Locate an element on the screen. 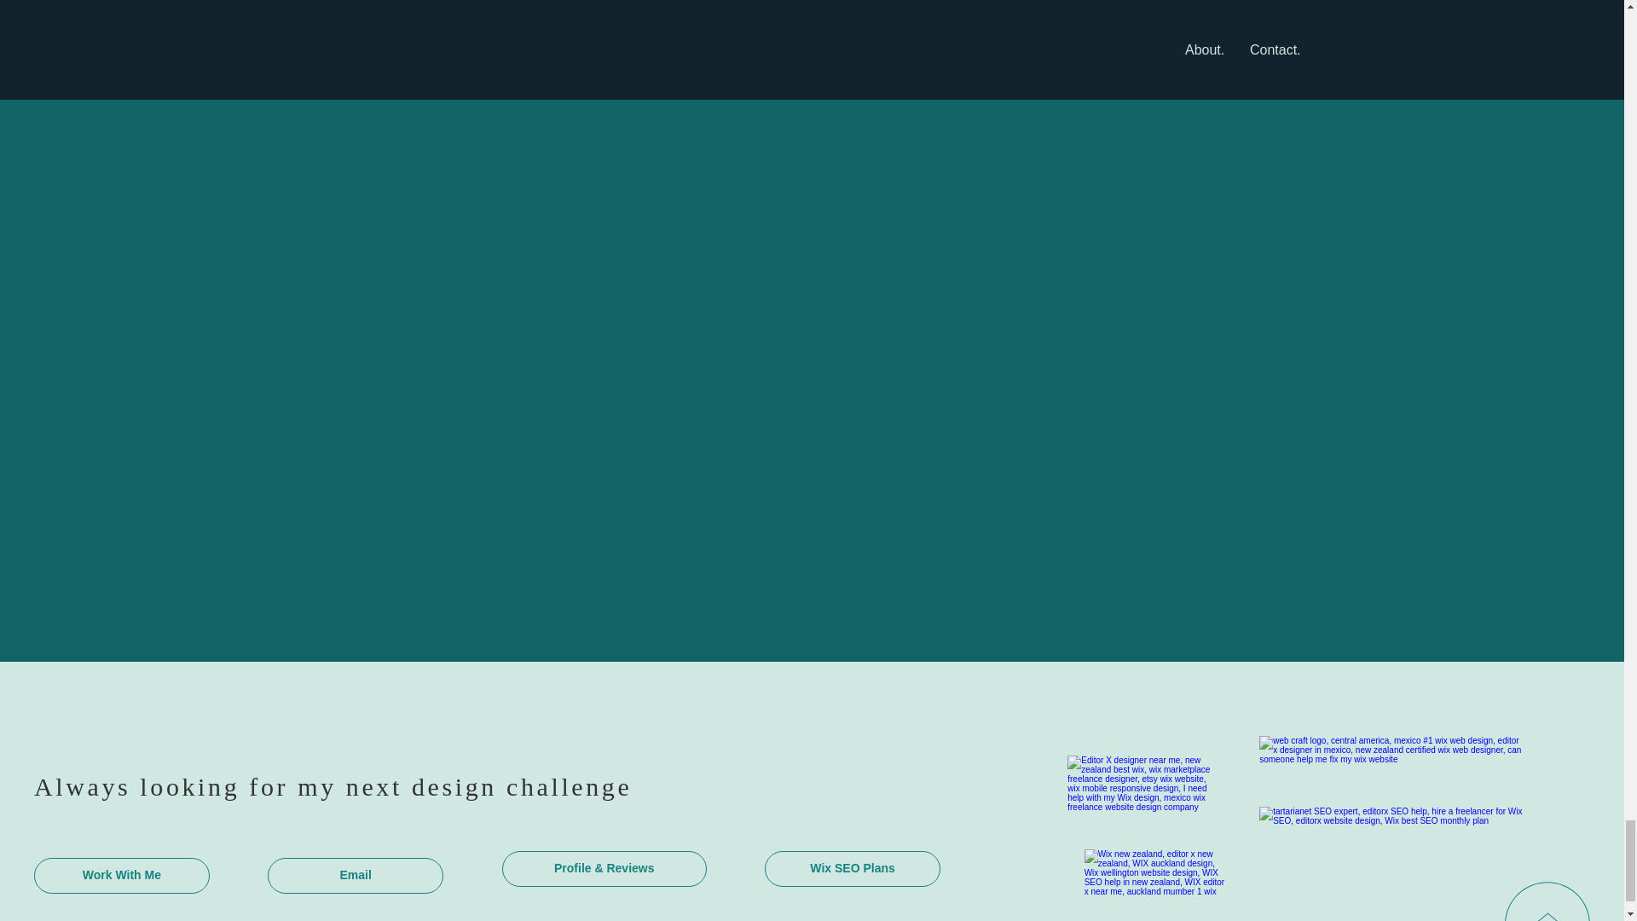  Work With Me is located at coordinates (121, 875).